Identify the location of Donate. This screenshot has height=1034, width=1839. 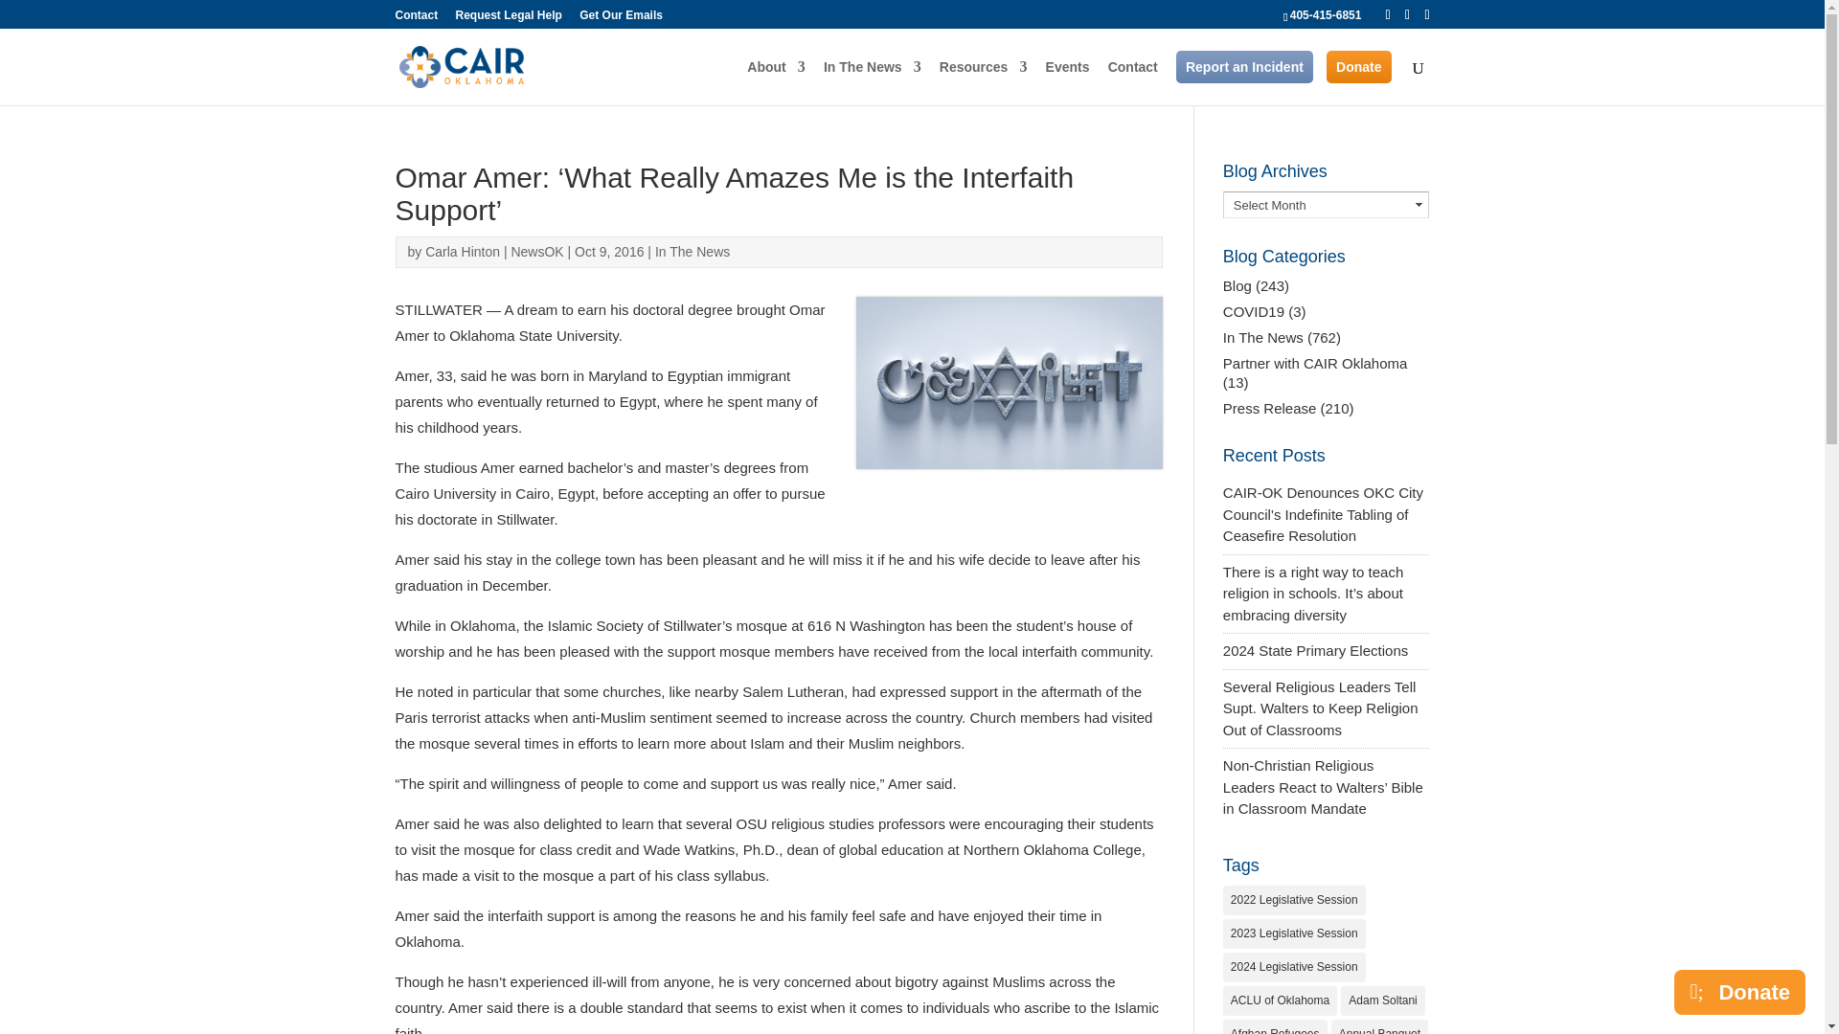
(1358, 67).